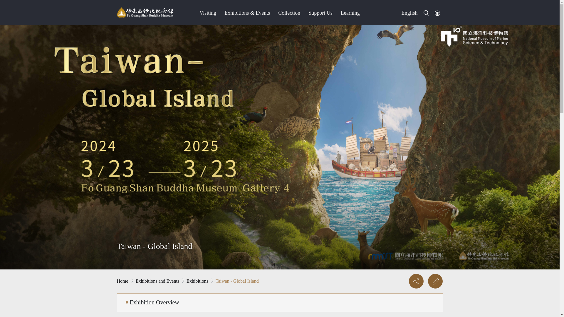 The image size is (564, 317). I want to click on Support Us, so click(320, 12).